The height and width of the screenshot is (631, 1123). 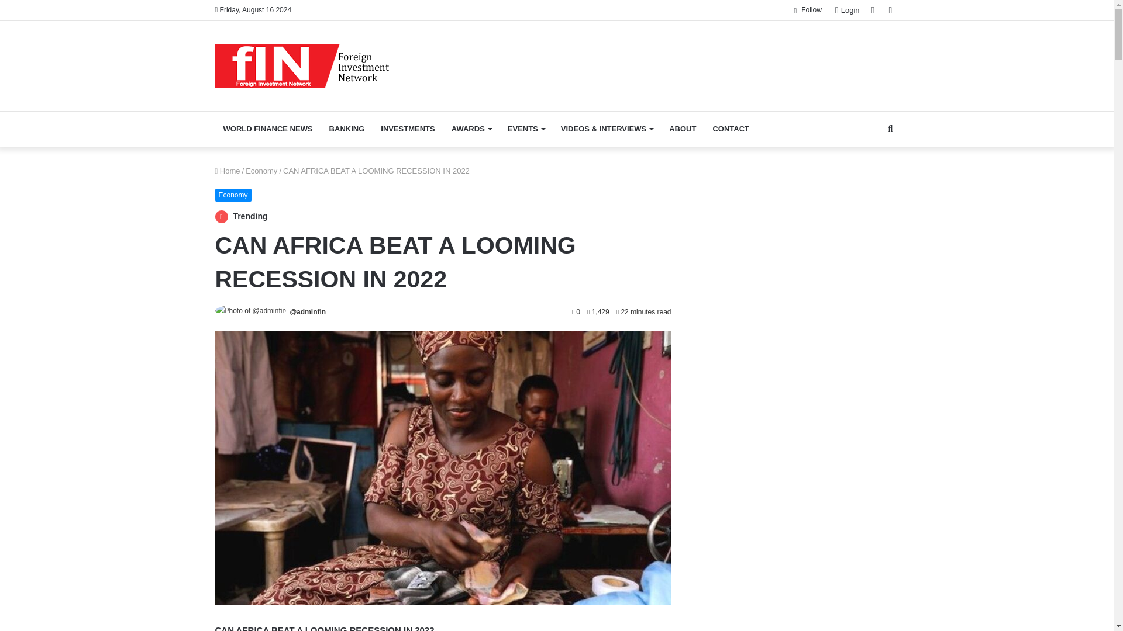 What do you see at coordinates (233, 195) in the screenshot?
I see `Economy` at bounding box center [233, 195].